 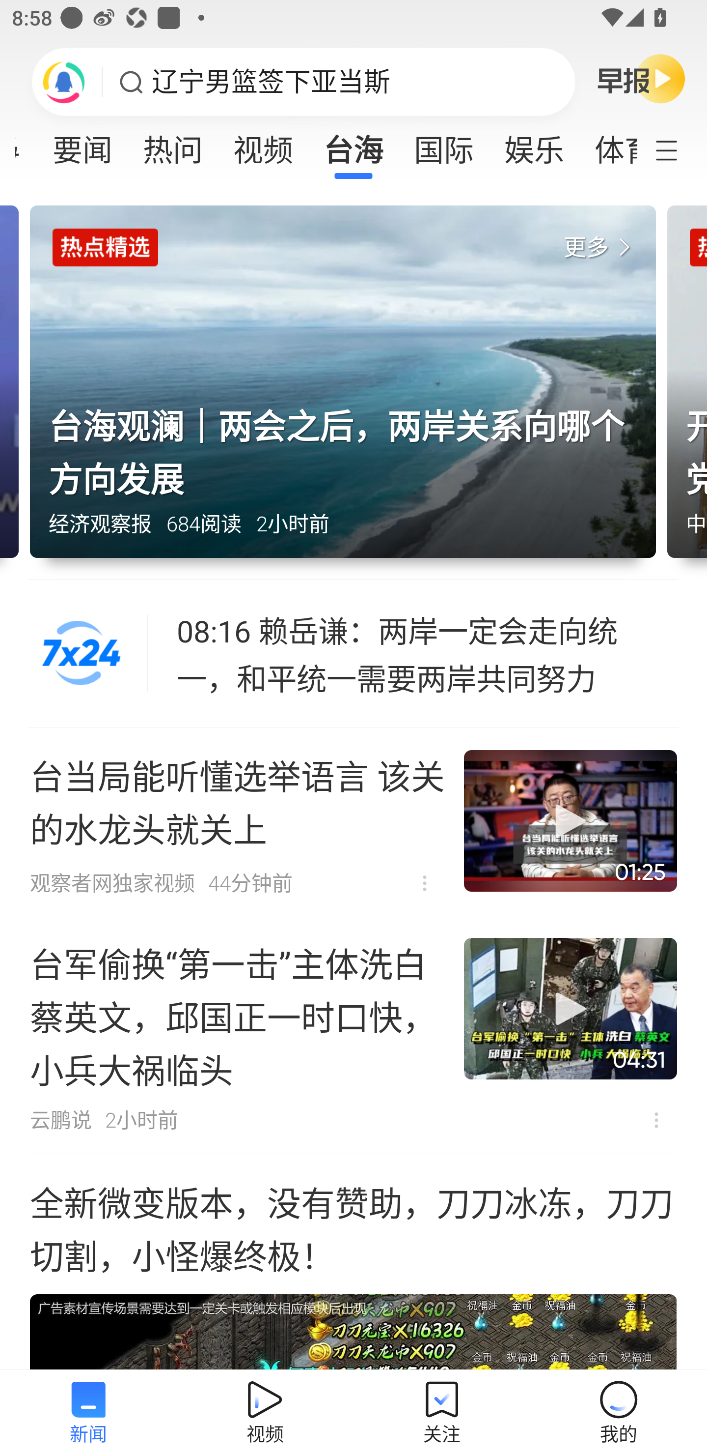 What do you see at coordinates (64, 82) in the screenshot?
I see `刷新` at bounding box center [64, 82].